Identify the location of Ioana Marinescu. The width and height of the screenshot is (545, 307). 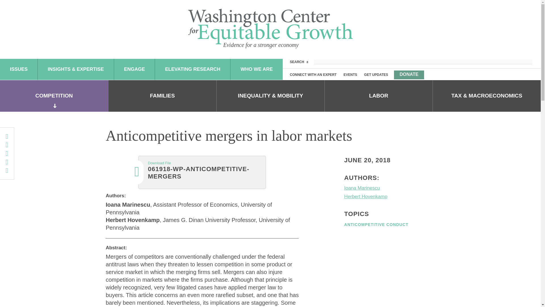
(389, 188).